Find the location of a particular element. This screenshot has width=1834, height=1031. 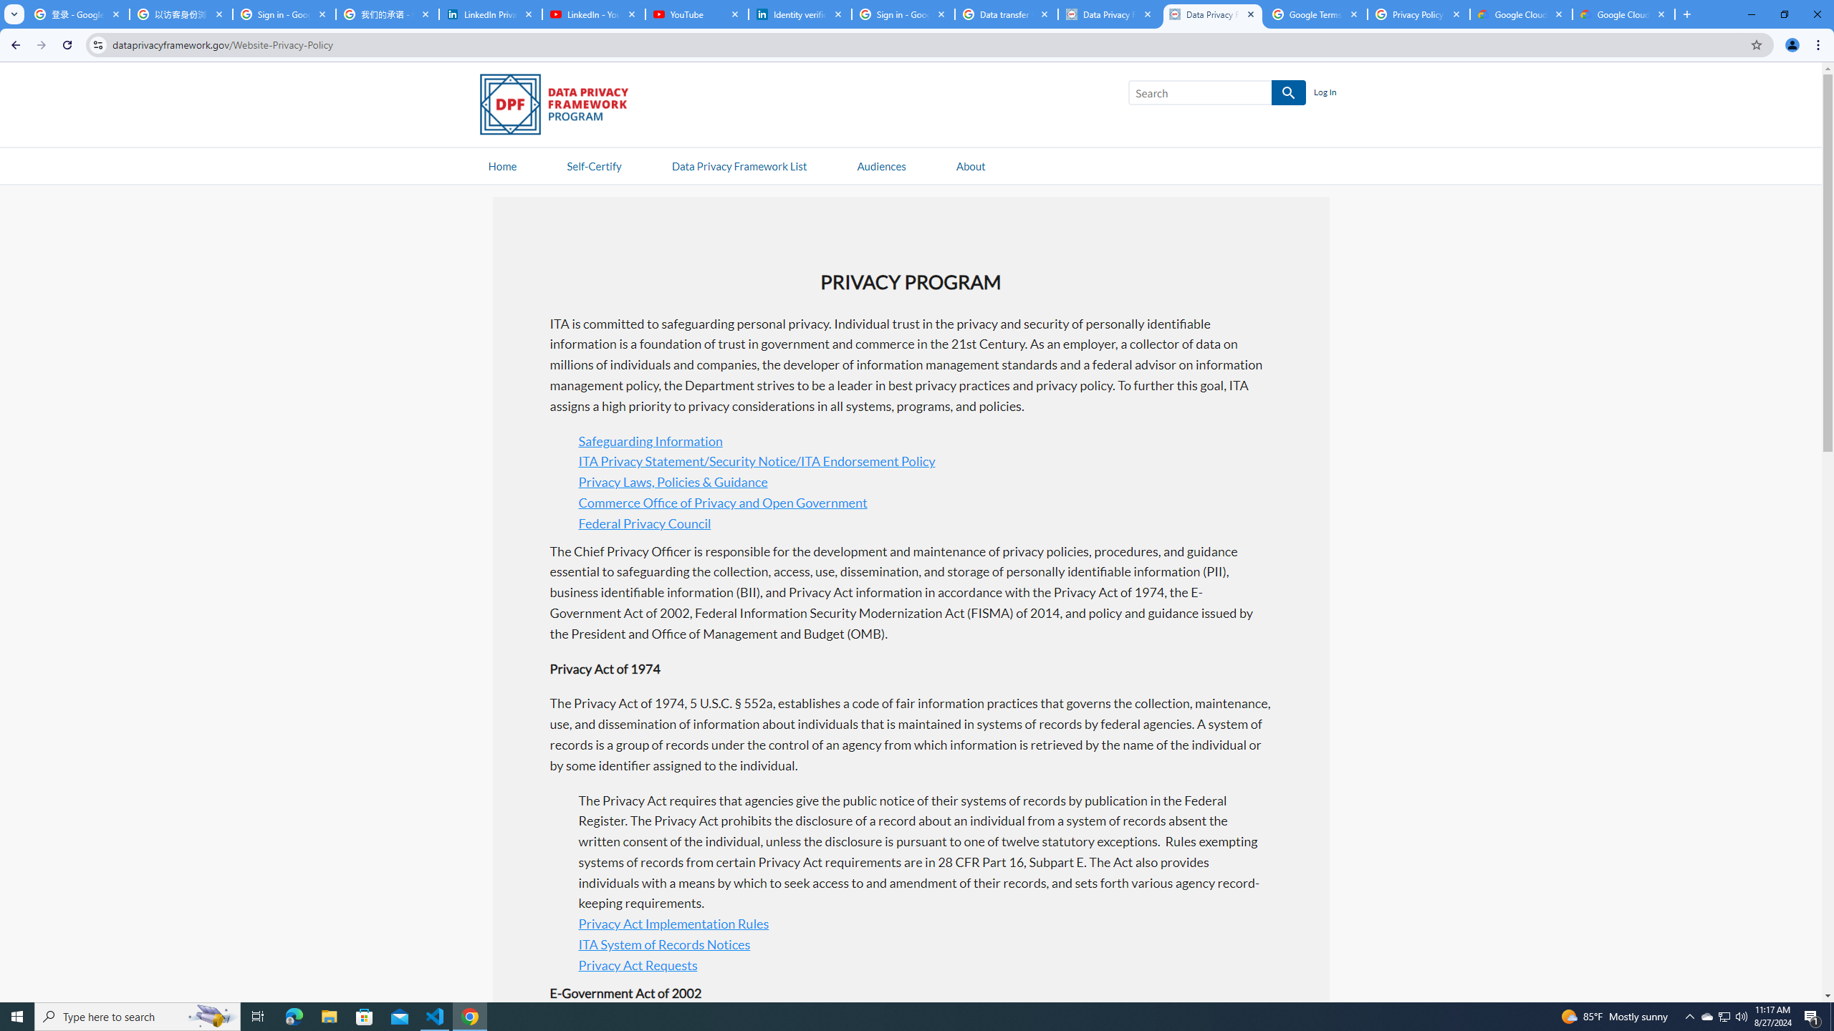

YouTube is located at coordinates (696, 14).